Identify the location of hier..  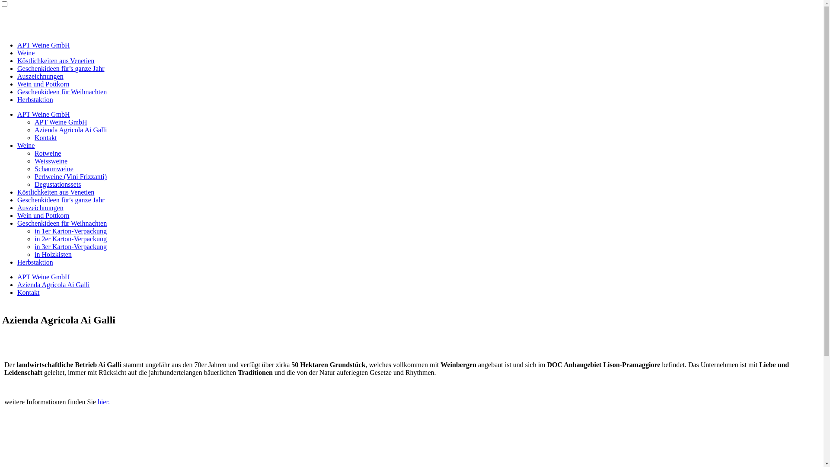
(104, 402).